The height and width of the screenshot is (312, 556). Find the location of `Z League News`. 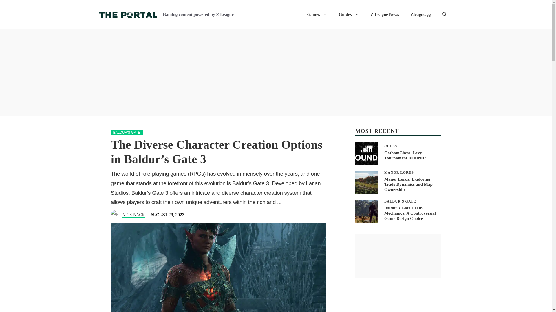

Z League News is located at coordinates (398, 153).